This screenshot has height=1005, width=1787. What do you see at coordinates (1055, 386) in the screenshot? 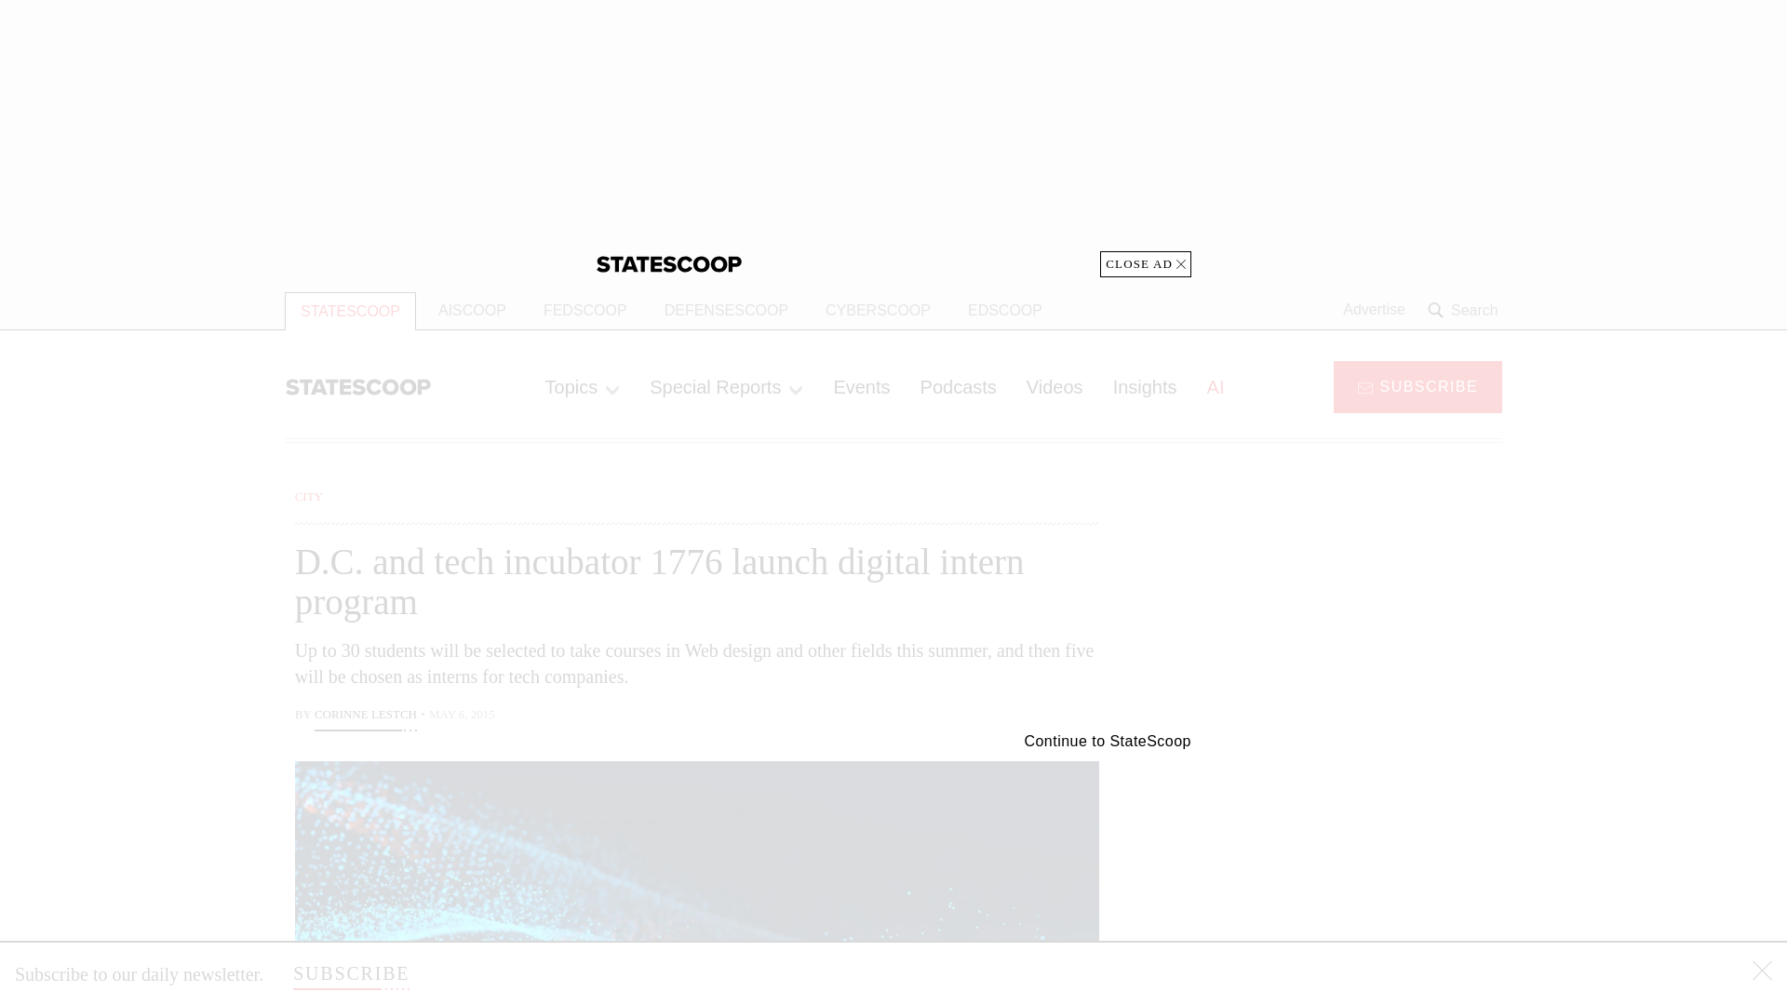
I see `Videos` at bounding box center [1055, 386].